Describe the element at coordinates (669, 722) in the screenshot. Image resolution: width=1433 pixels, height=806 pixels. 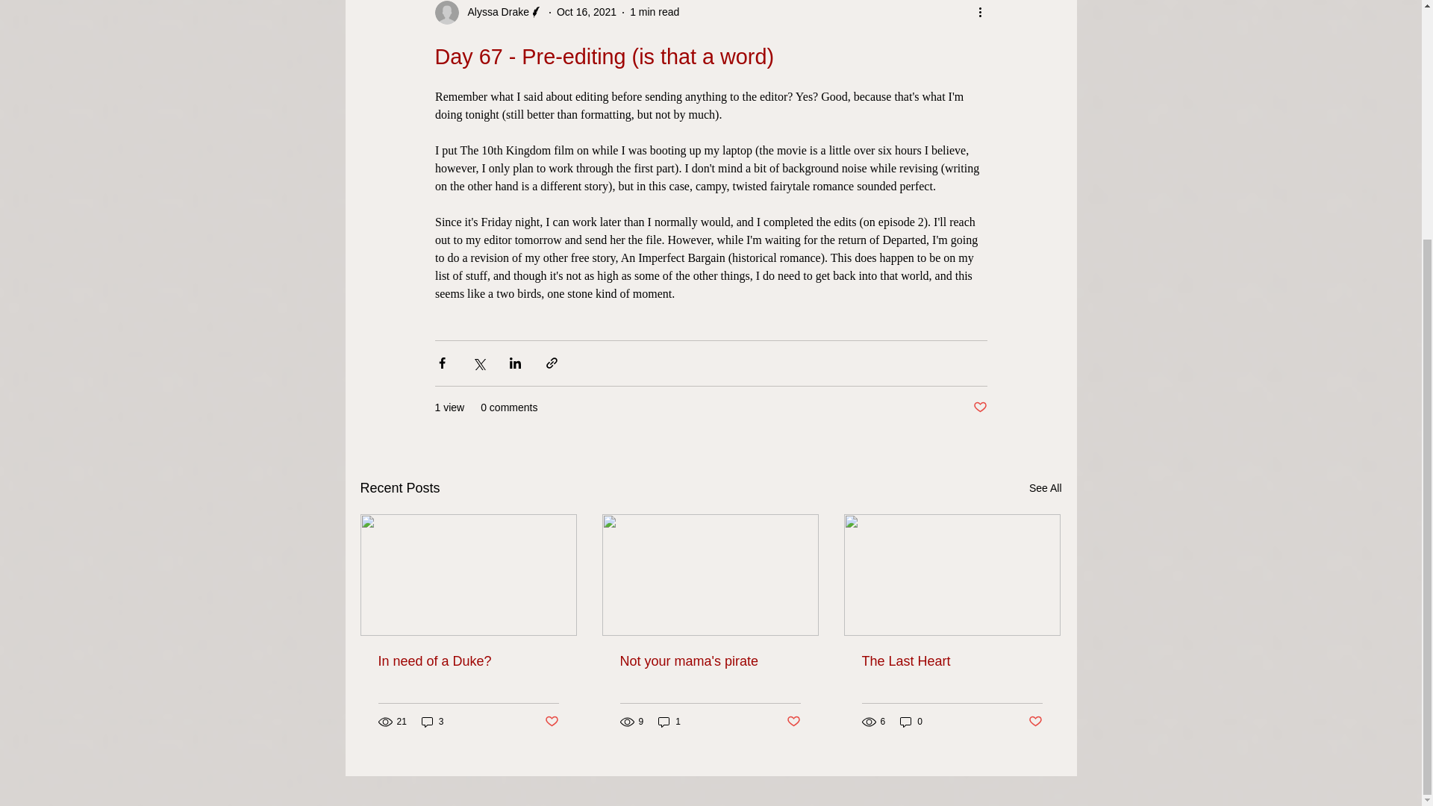
I see `1` at that location.